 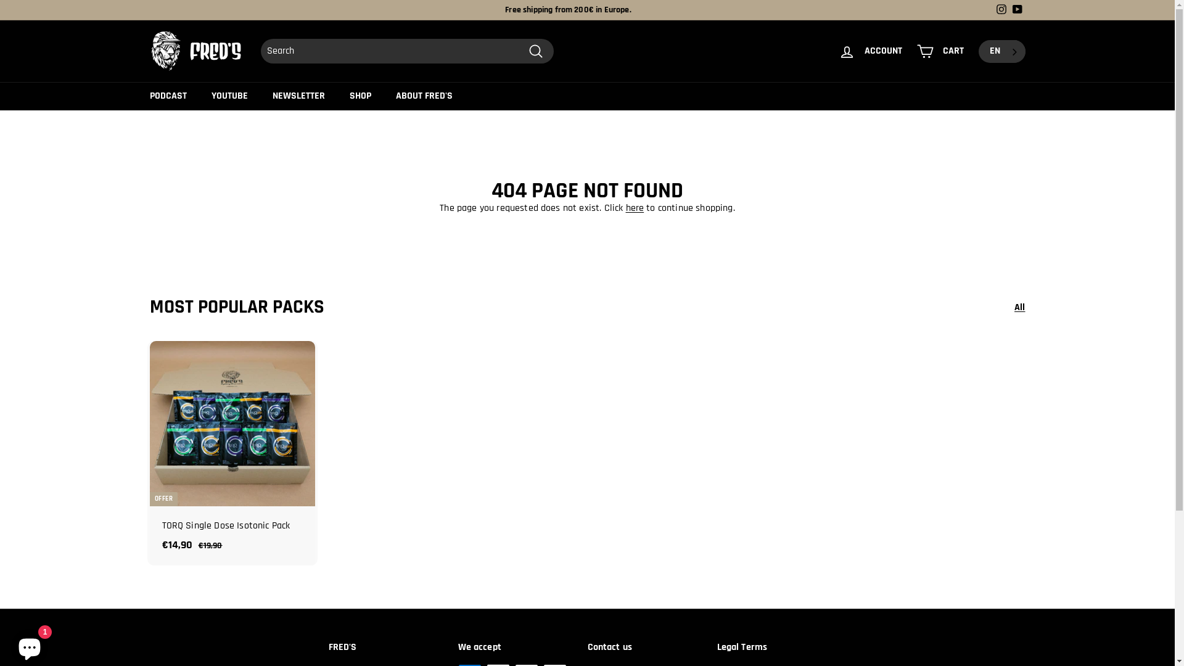 I want to click on YOUTUBE, so click(x=229, y=96).